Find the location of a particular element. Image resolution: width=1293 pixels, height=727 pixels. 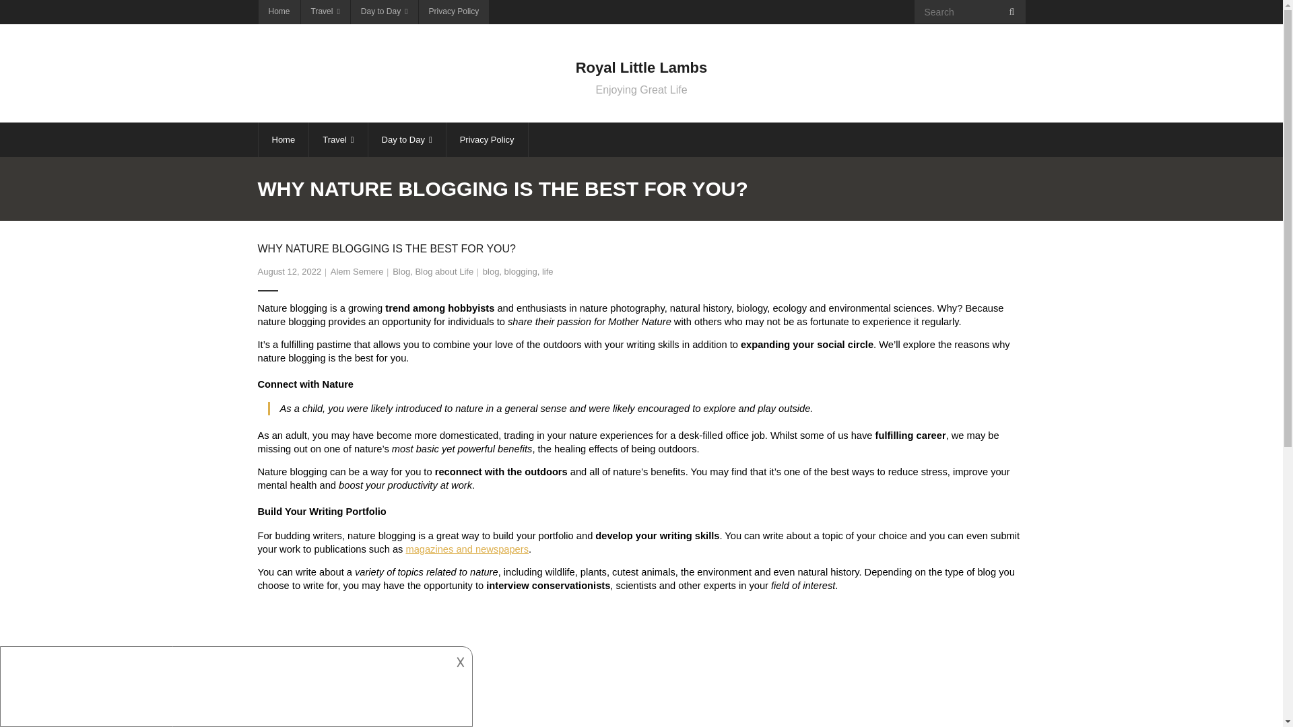

Privacy Policy is located at coordinates (454, 12).